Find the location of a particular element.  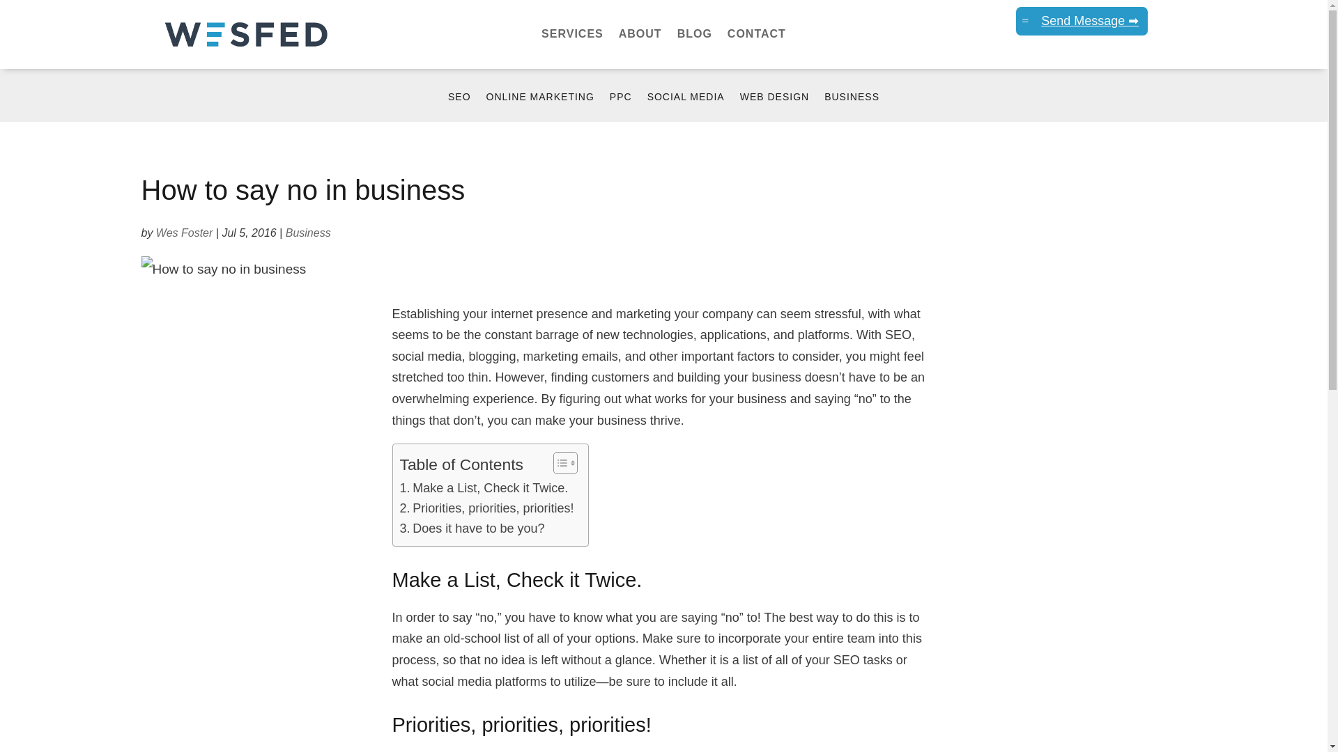

Make a List, Check it Twice. is located at coordinates (484, 488).